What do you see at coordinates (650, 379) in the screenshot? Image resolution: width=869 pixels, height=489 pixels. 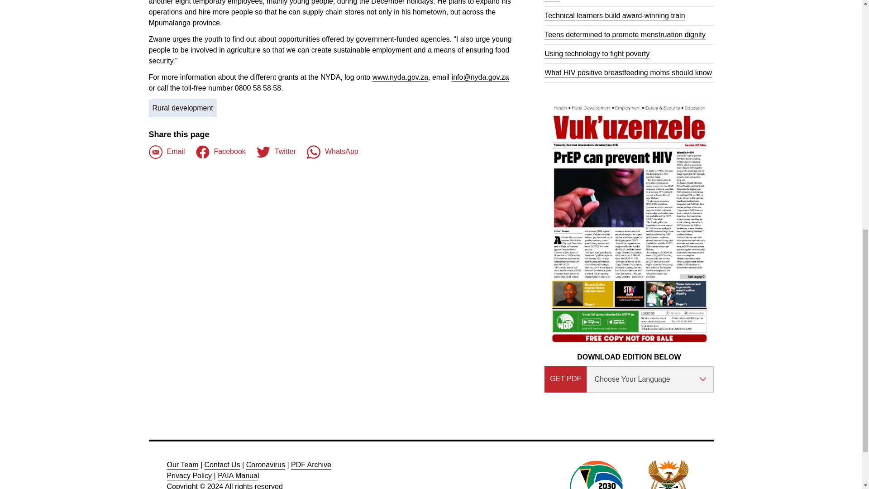 I see `Choose Your Language` at bounding box center [650, 379].